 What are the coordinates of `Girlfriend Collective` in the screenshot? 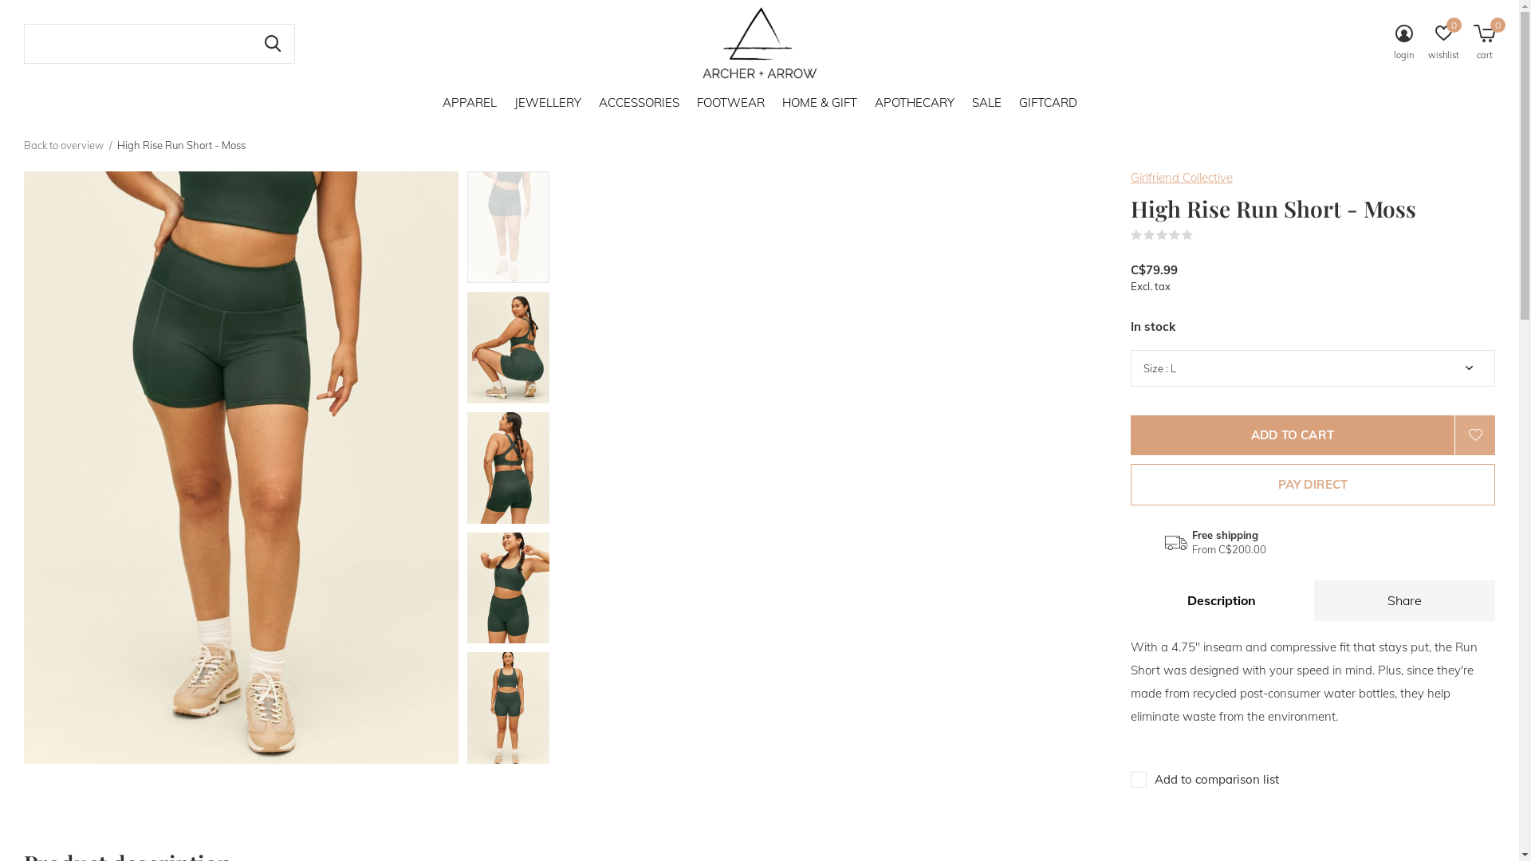 It's located at (1182, 177).